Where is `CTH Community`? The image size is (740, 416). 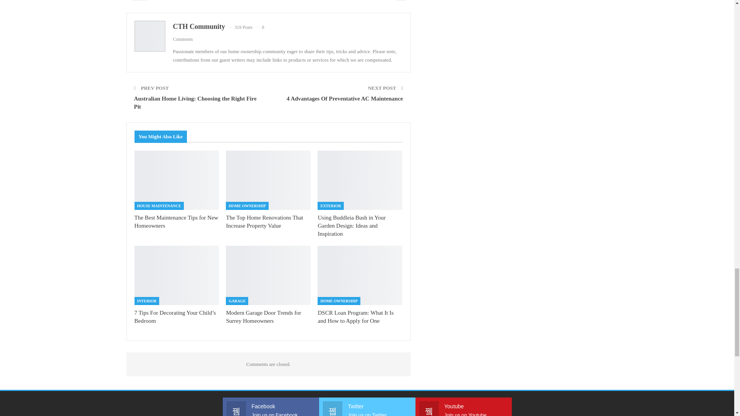
CTH Community is located at coordinates (198, 26).